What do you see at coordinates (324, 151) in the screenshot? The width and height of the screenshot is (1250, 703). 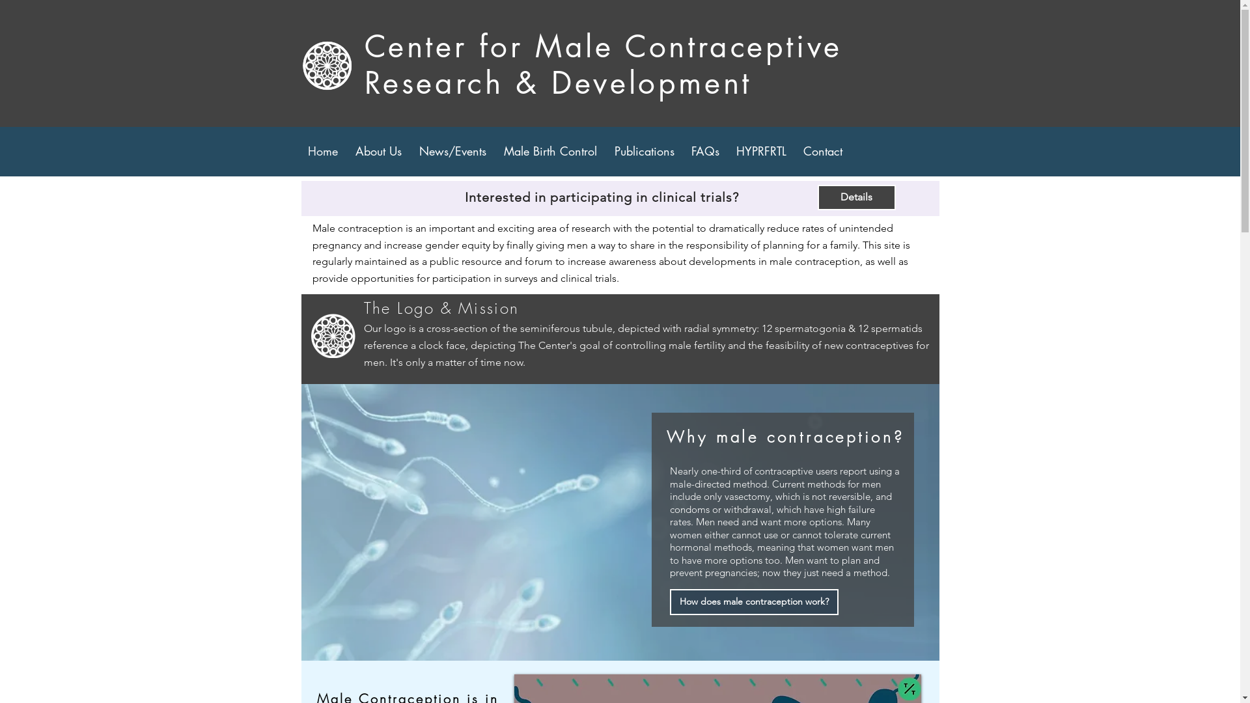 I see `Home` at bounding box center [324, 151].